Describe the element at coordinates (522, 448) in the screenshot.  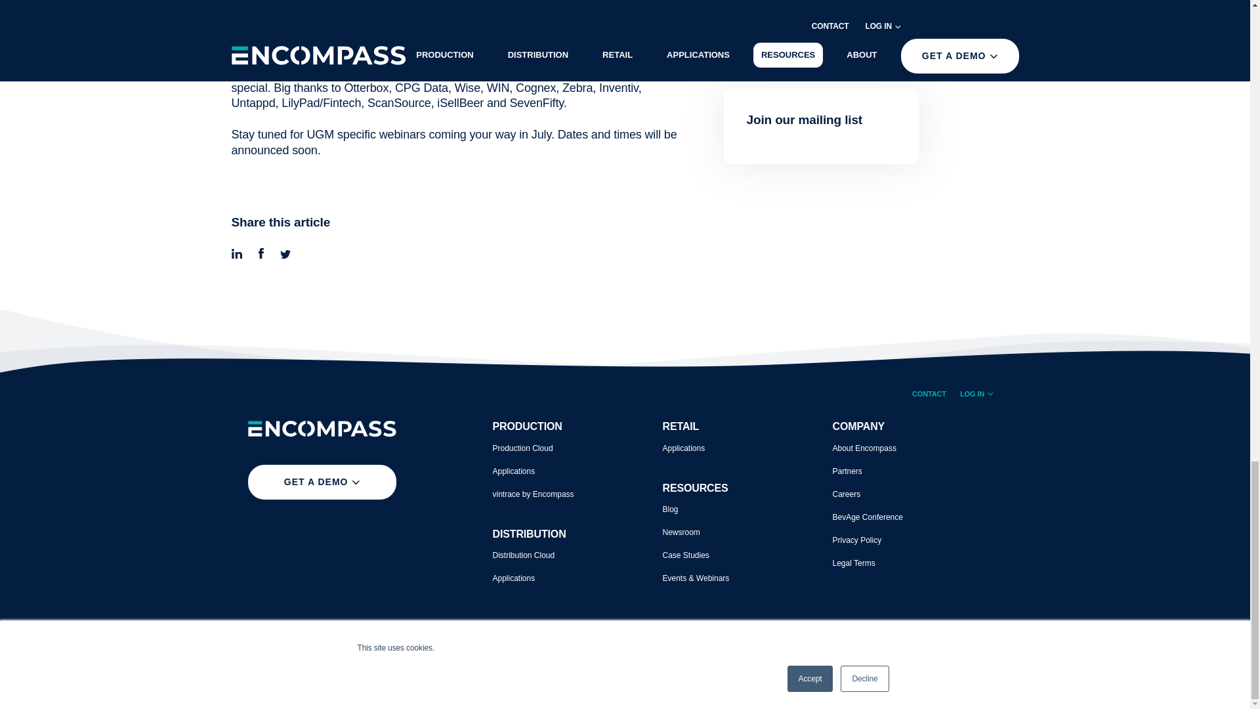
I see `Production Cloud` at that location.